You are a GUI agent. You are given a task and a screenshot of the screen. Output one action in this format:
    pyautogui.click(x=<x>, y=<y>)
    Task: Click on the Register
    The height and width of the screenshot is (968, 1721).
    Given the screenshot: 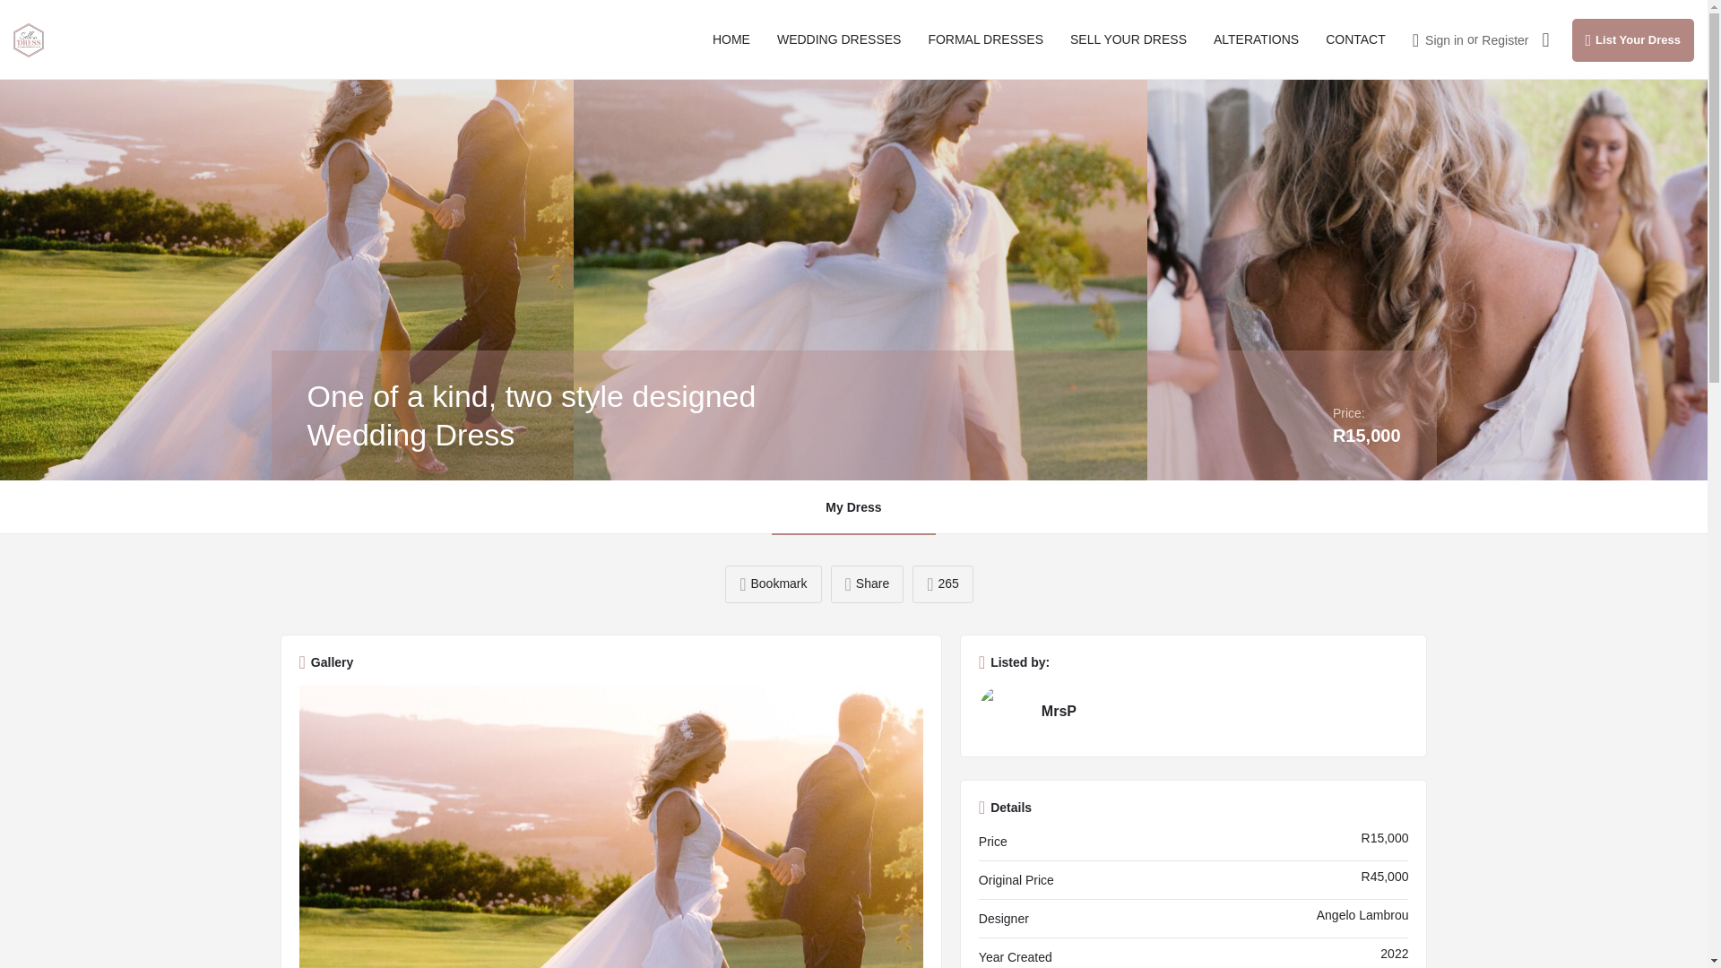 What is the action you would take?
    pyautogui.click(x=1504, y=39)
    